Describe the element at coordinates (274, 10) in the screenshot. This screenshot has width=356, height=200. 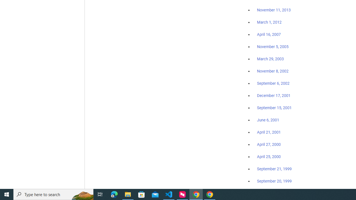
I see `November 11, 2013` at that location.